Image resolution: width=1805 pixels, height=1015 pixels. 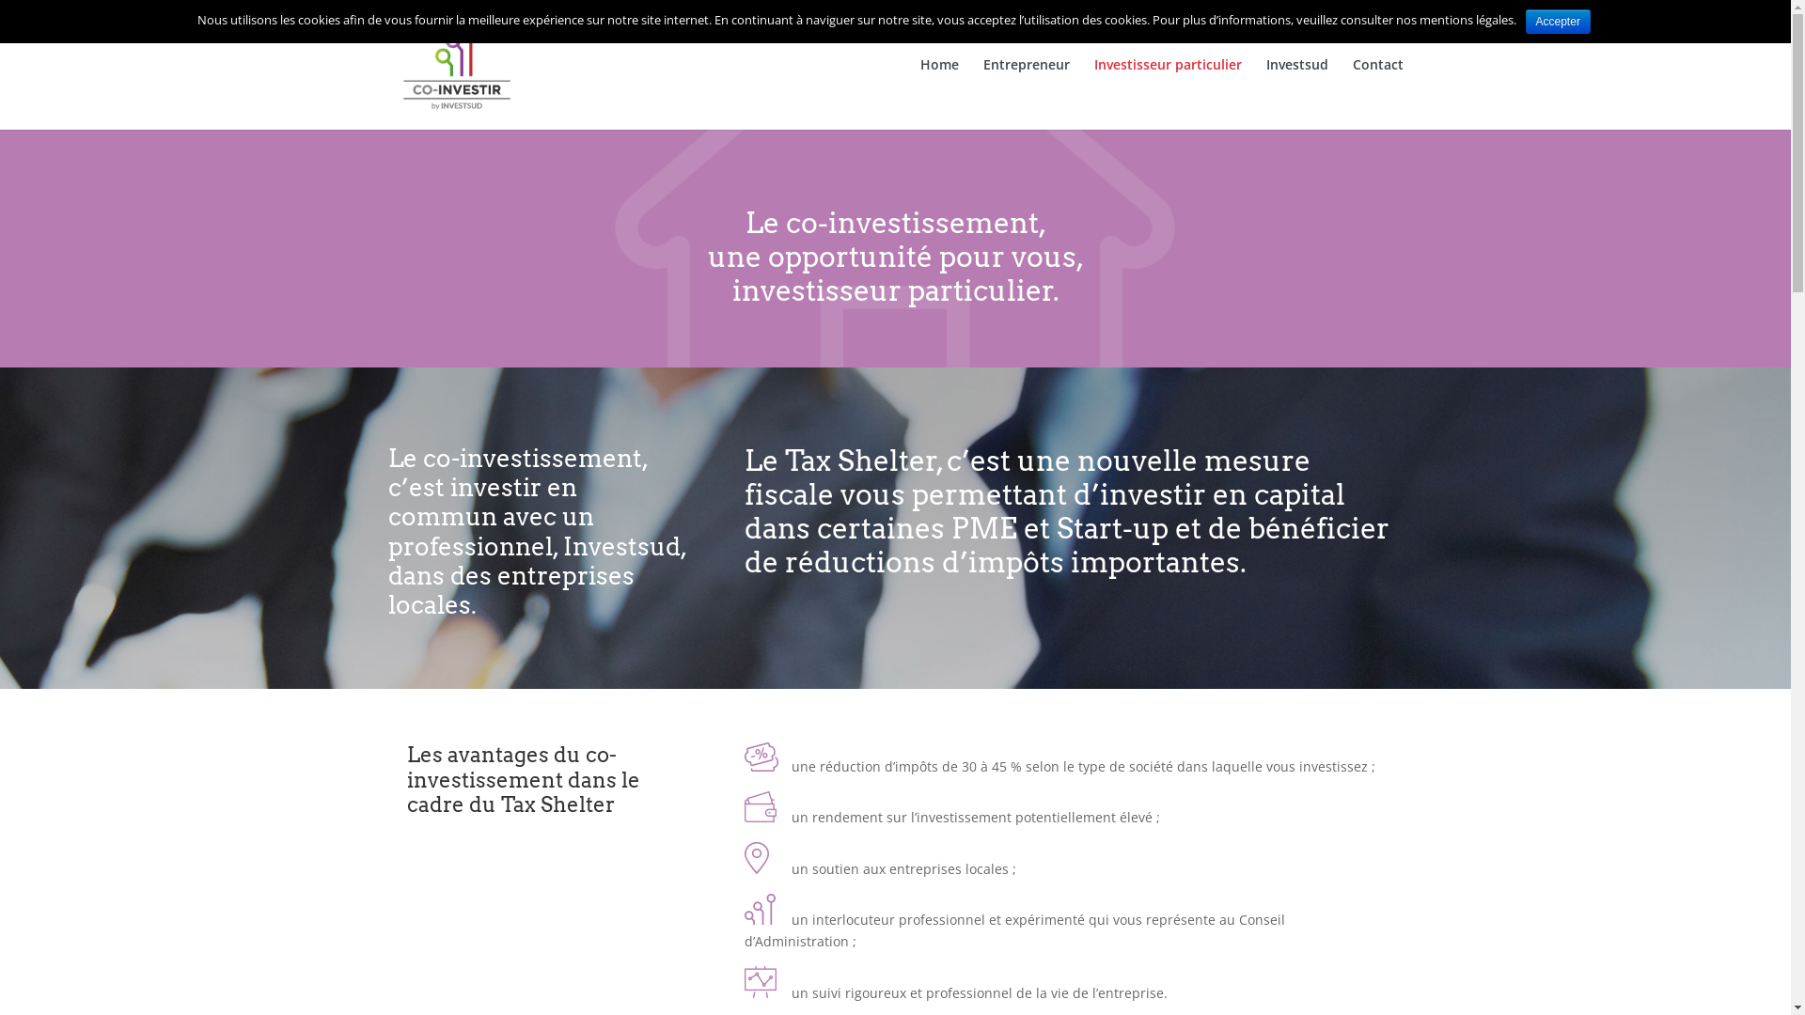 I want to click on Contact, so click(x=1377, y=94).